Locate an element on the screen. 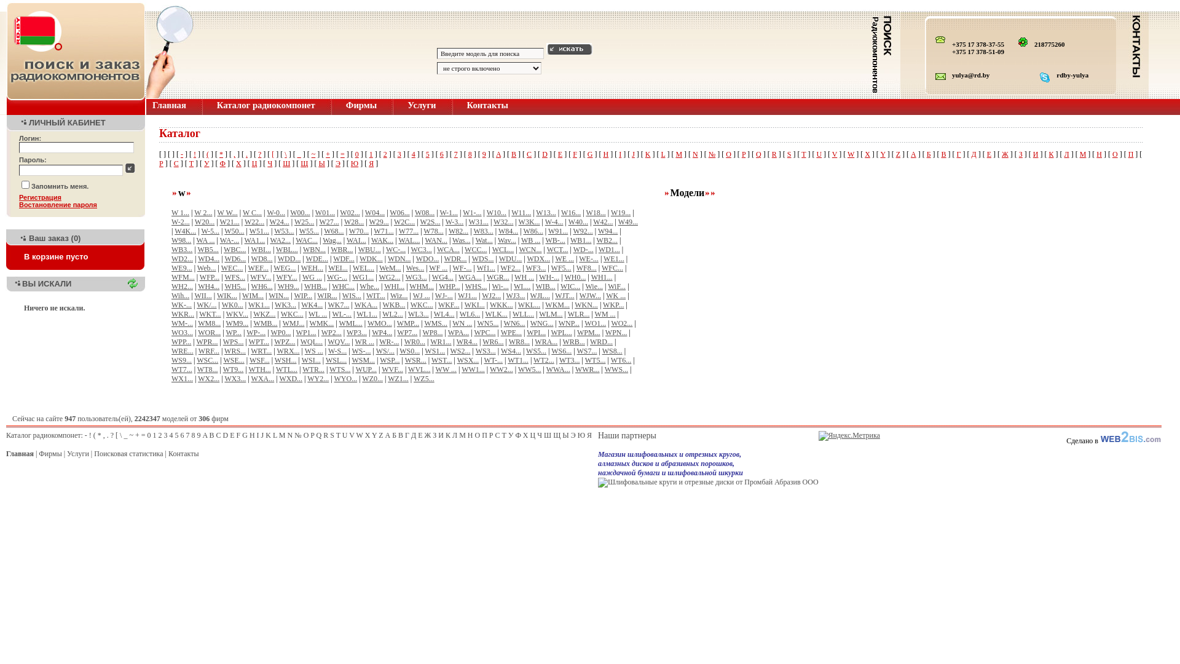 Image resolution: width=1180 pixels, height=664 pixels. Web... is located at coordinates (206, 268).